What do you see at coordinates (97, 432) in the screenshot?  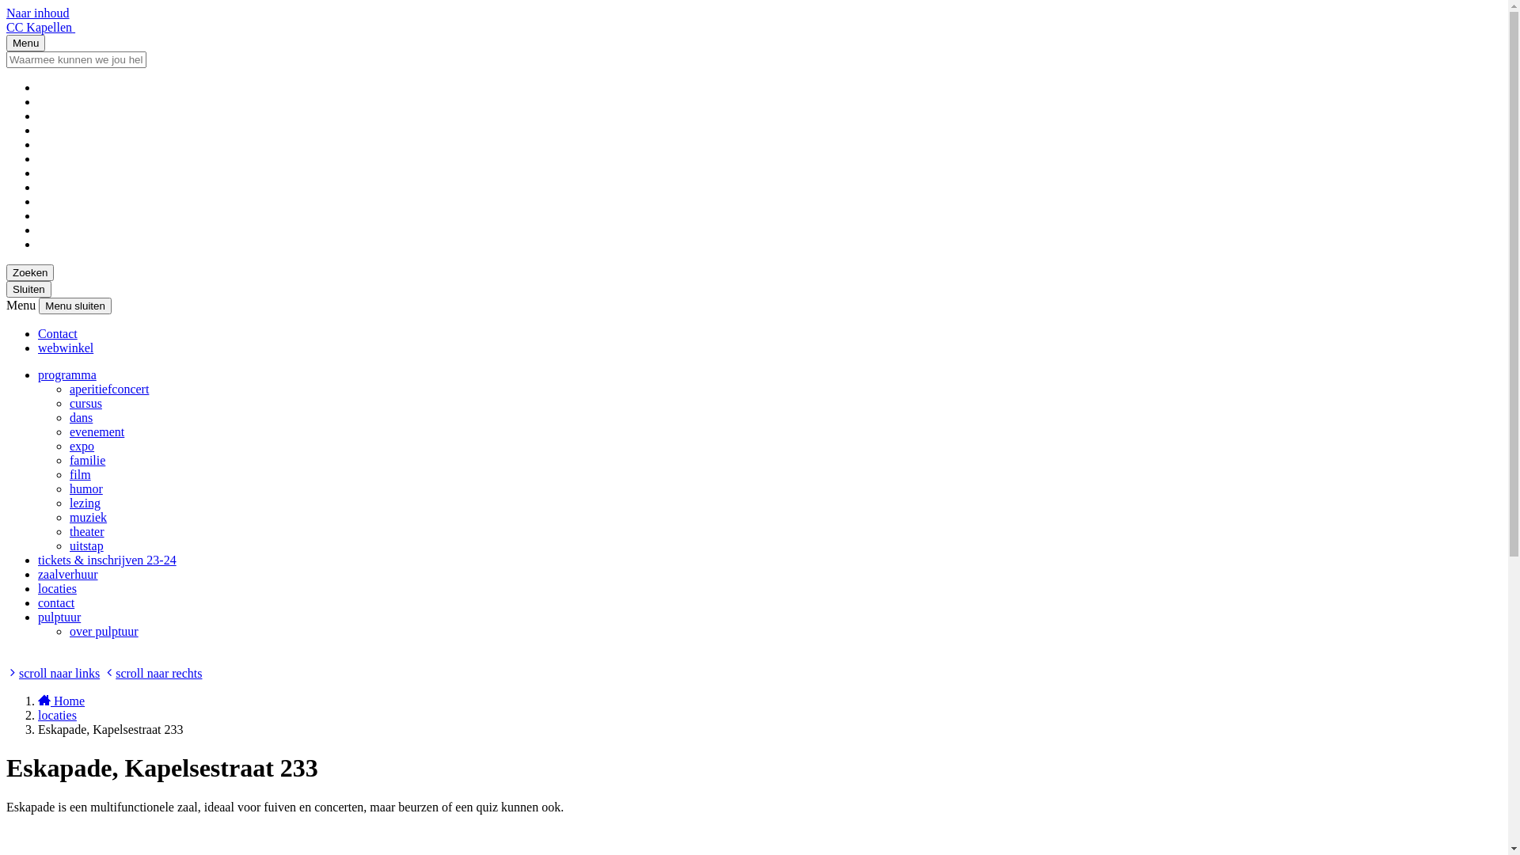 I see `evenement` at bounding box center [97, 432].